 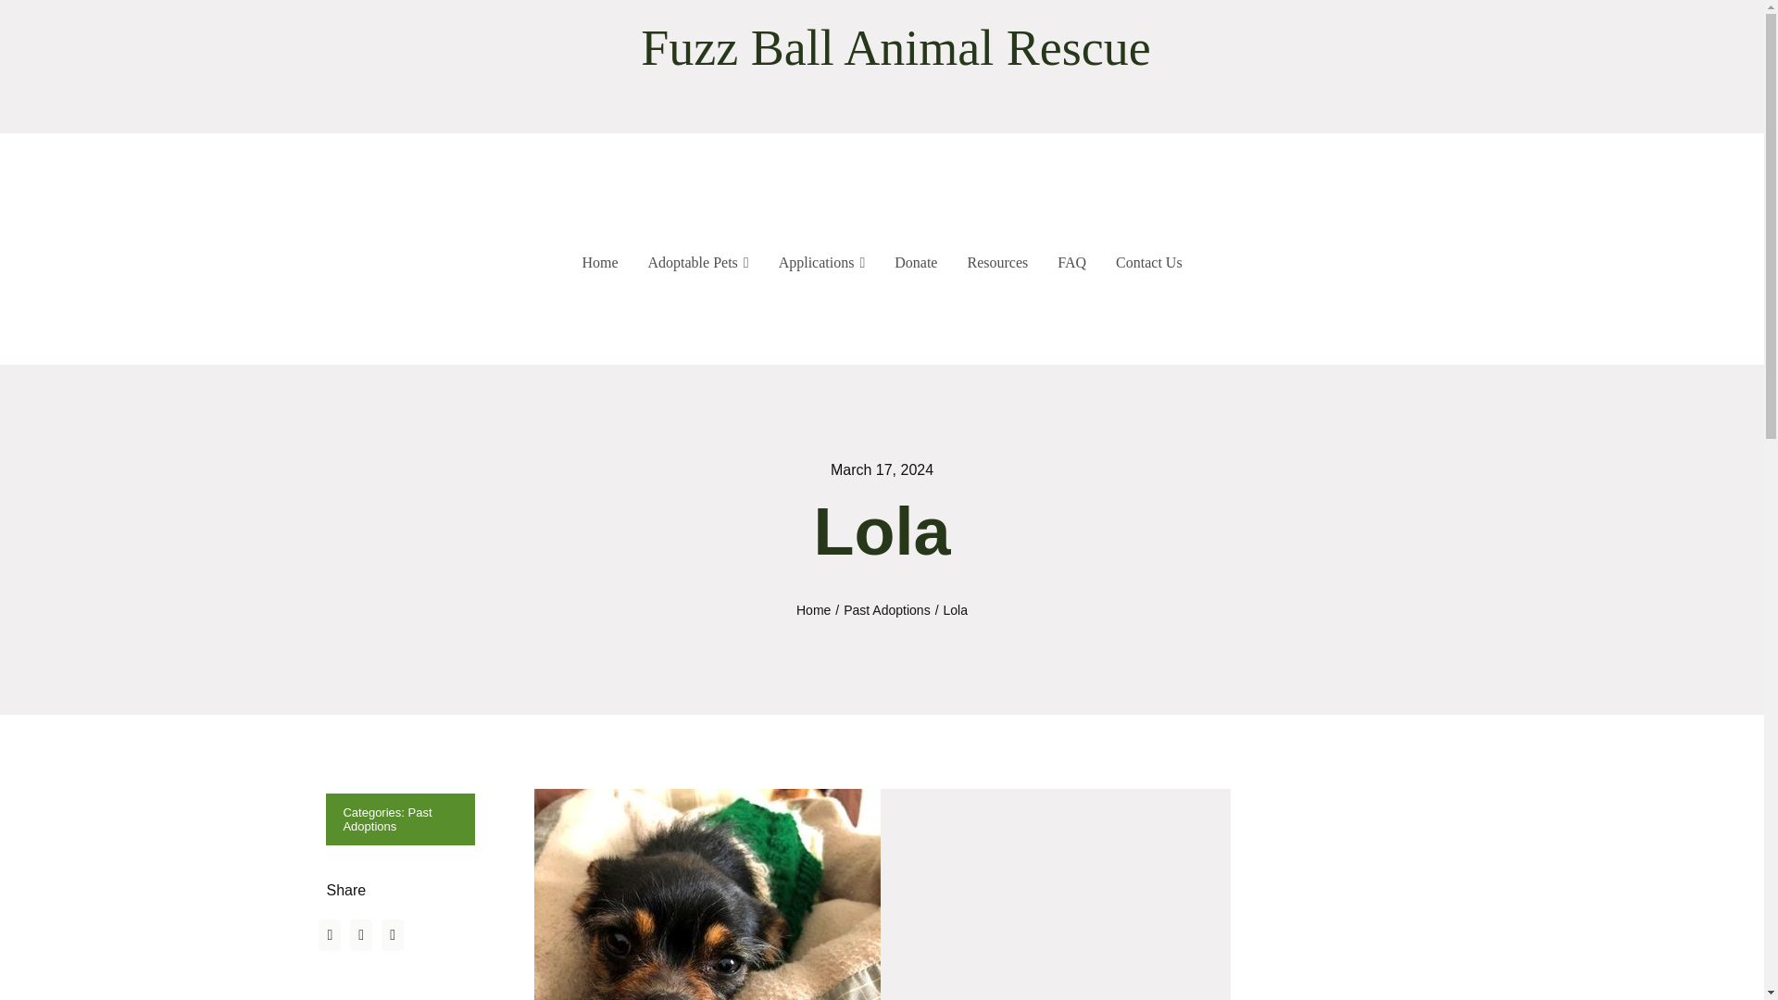 What do you see at coordinates (387, 819) in the screenshot?
I see `Past Adoptions` at bounding box center [387, 819].